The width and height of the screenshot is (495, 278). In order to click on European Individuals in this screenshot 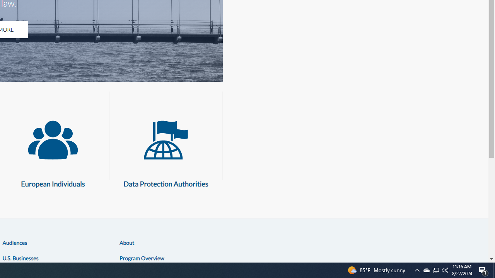, I will do `click(53, 140)`.